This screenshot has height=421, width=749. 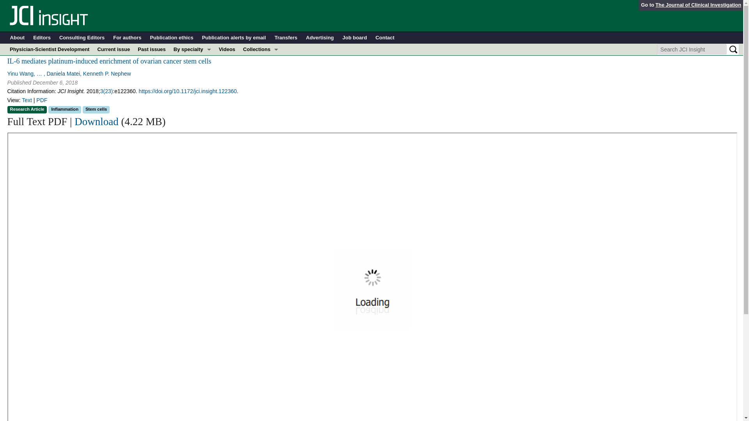 What do you see at coordinates (82, 38) in the screenshot?
I see `Consulting Editors` at bounding box center [82, 38].